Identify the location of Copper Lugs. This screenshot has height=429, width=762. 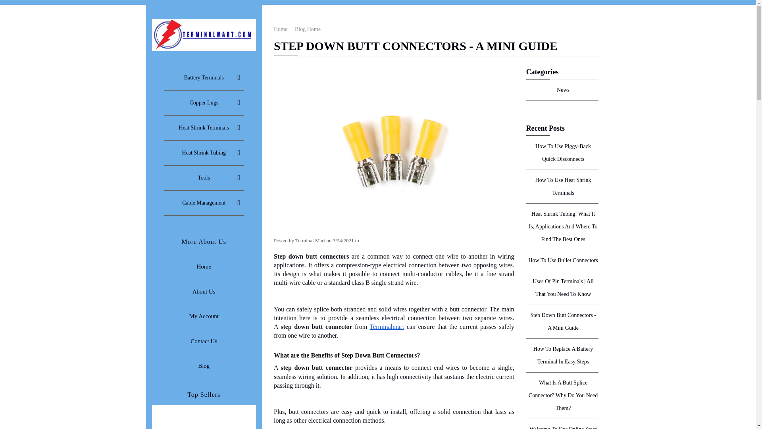
(204, 102).